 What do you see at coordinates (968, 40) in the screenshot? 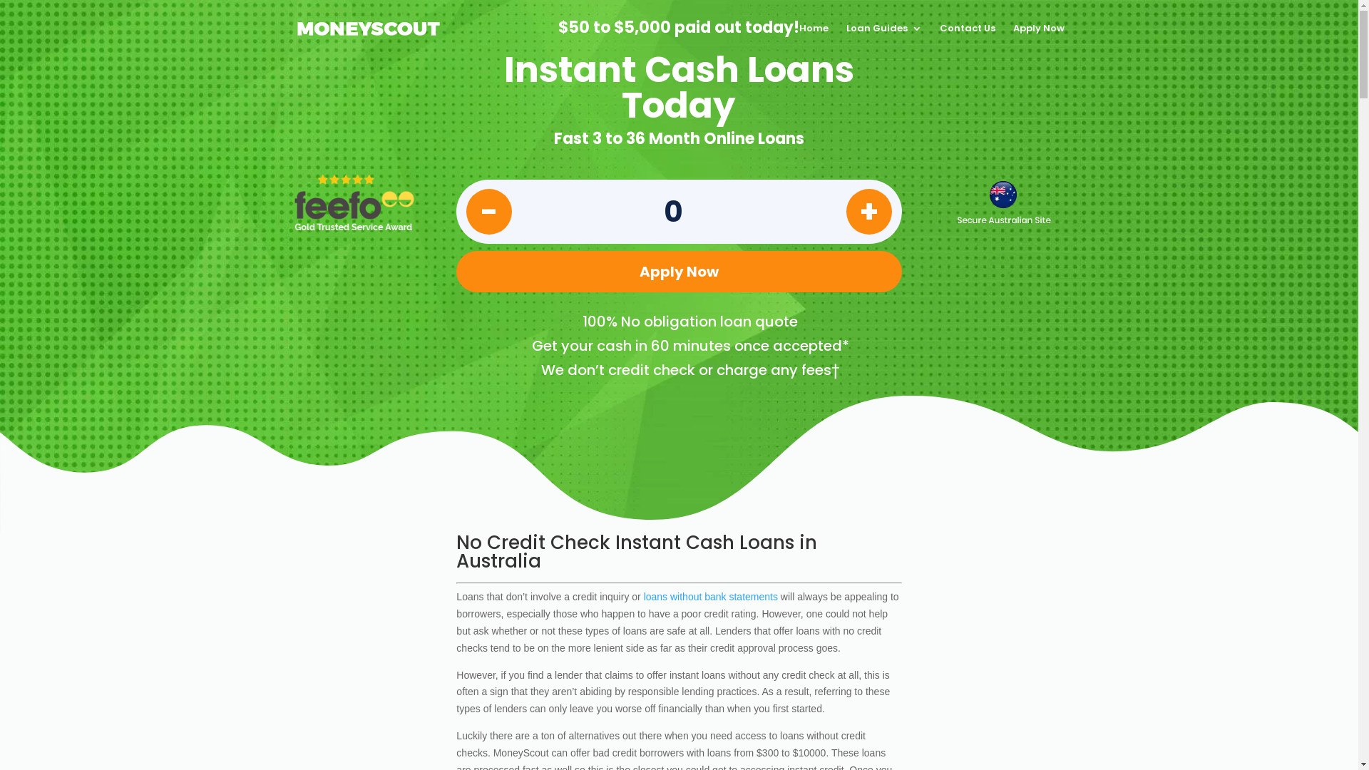
I see `Contact Us` at bounding box center [968, 40].